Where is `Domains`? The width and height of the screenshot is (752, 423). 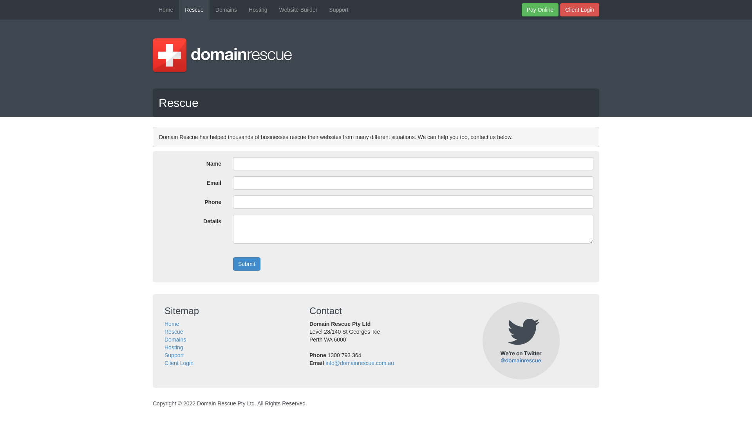 Domains is located at coordinates (175, 340).